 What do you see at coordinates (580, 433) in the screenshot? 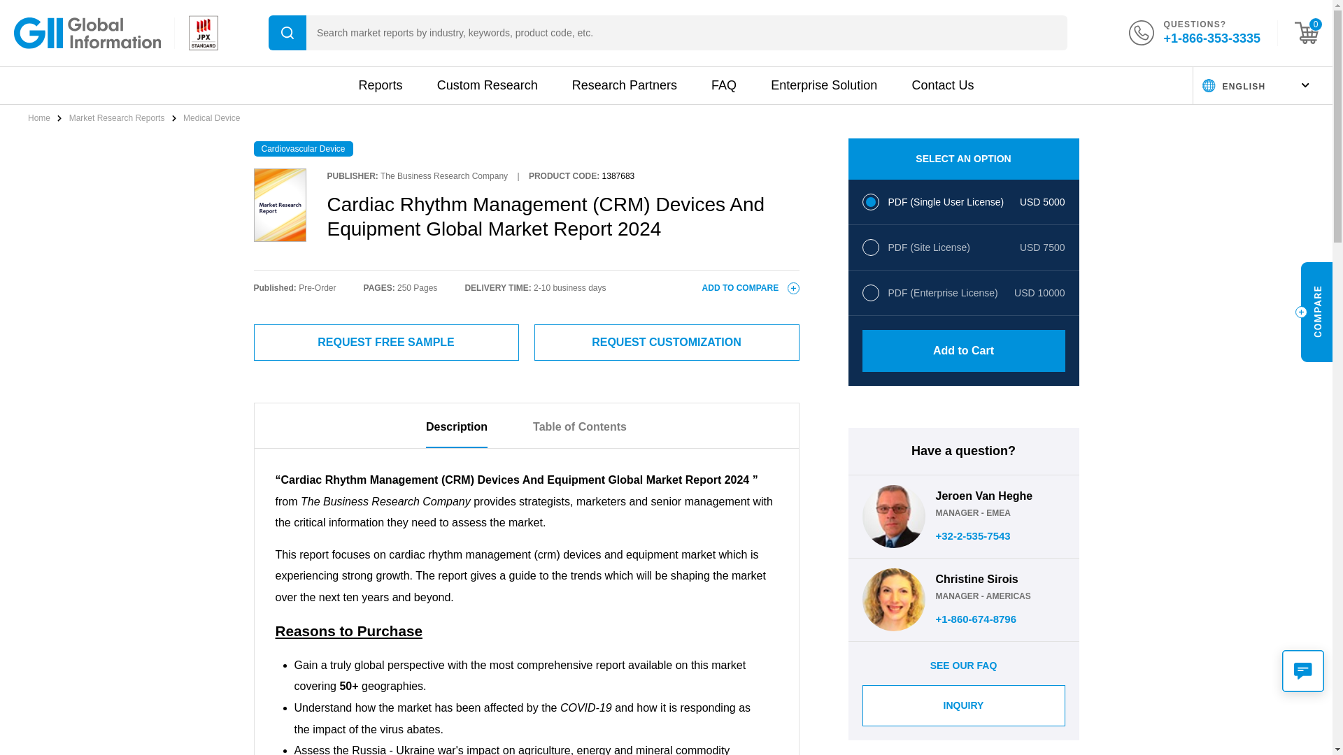
I see `Table of Contents` at bounding box center [580, 433].